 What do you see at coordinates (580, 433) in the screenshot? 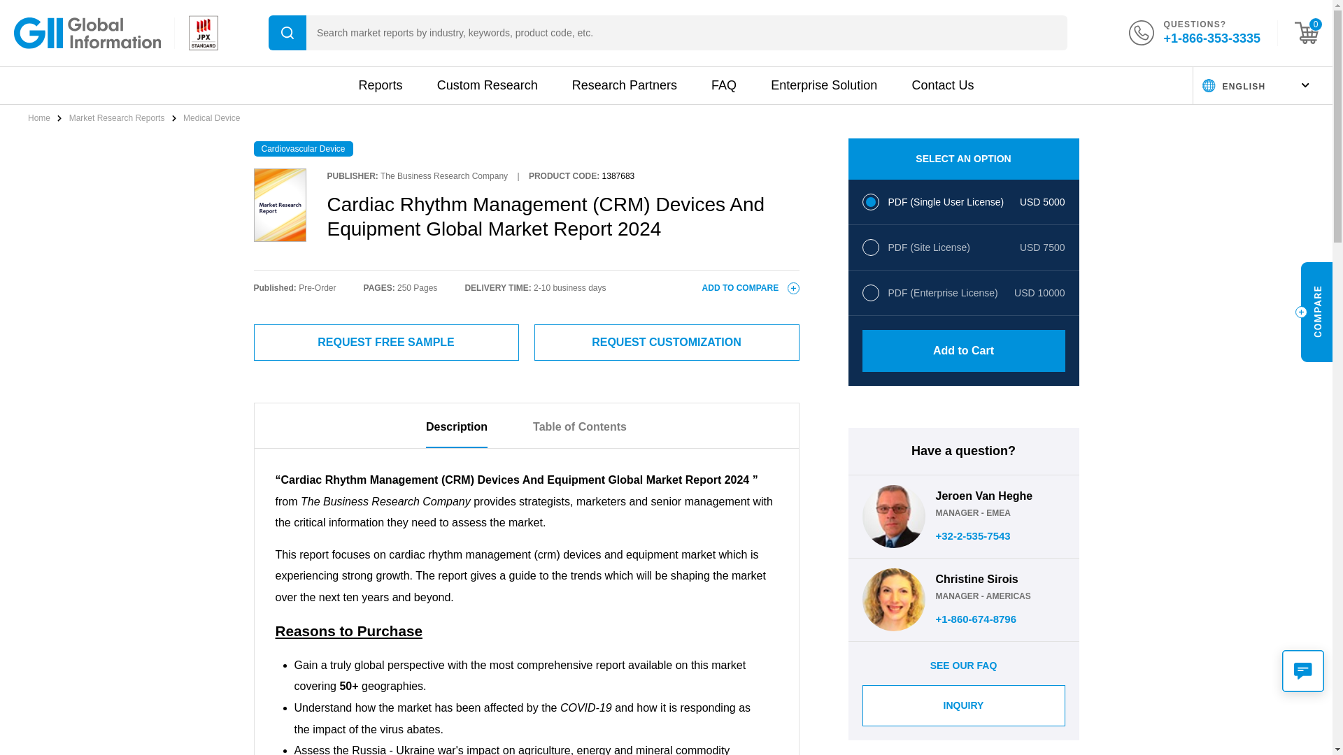
I see `Table of Contents` at bounding box center [580, 433].